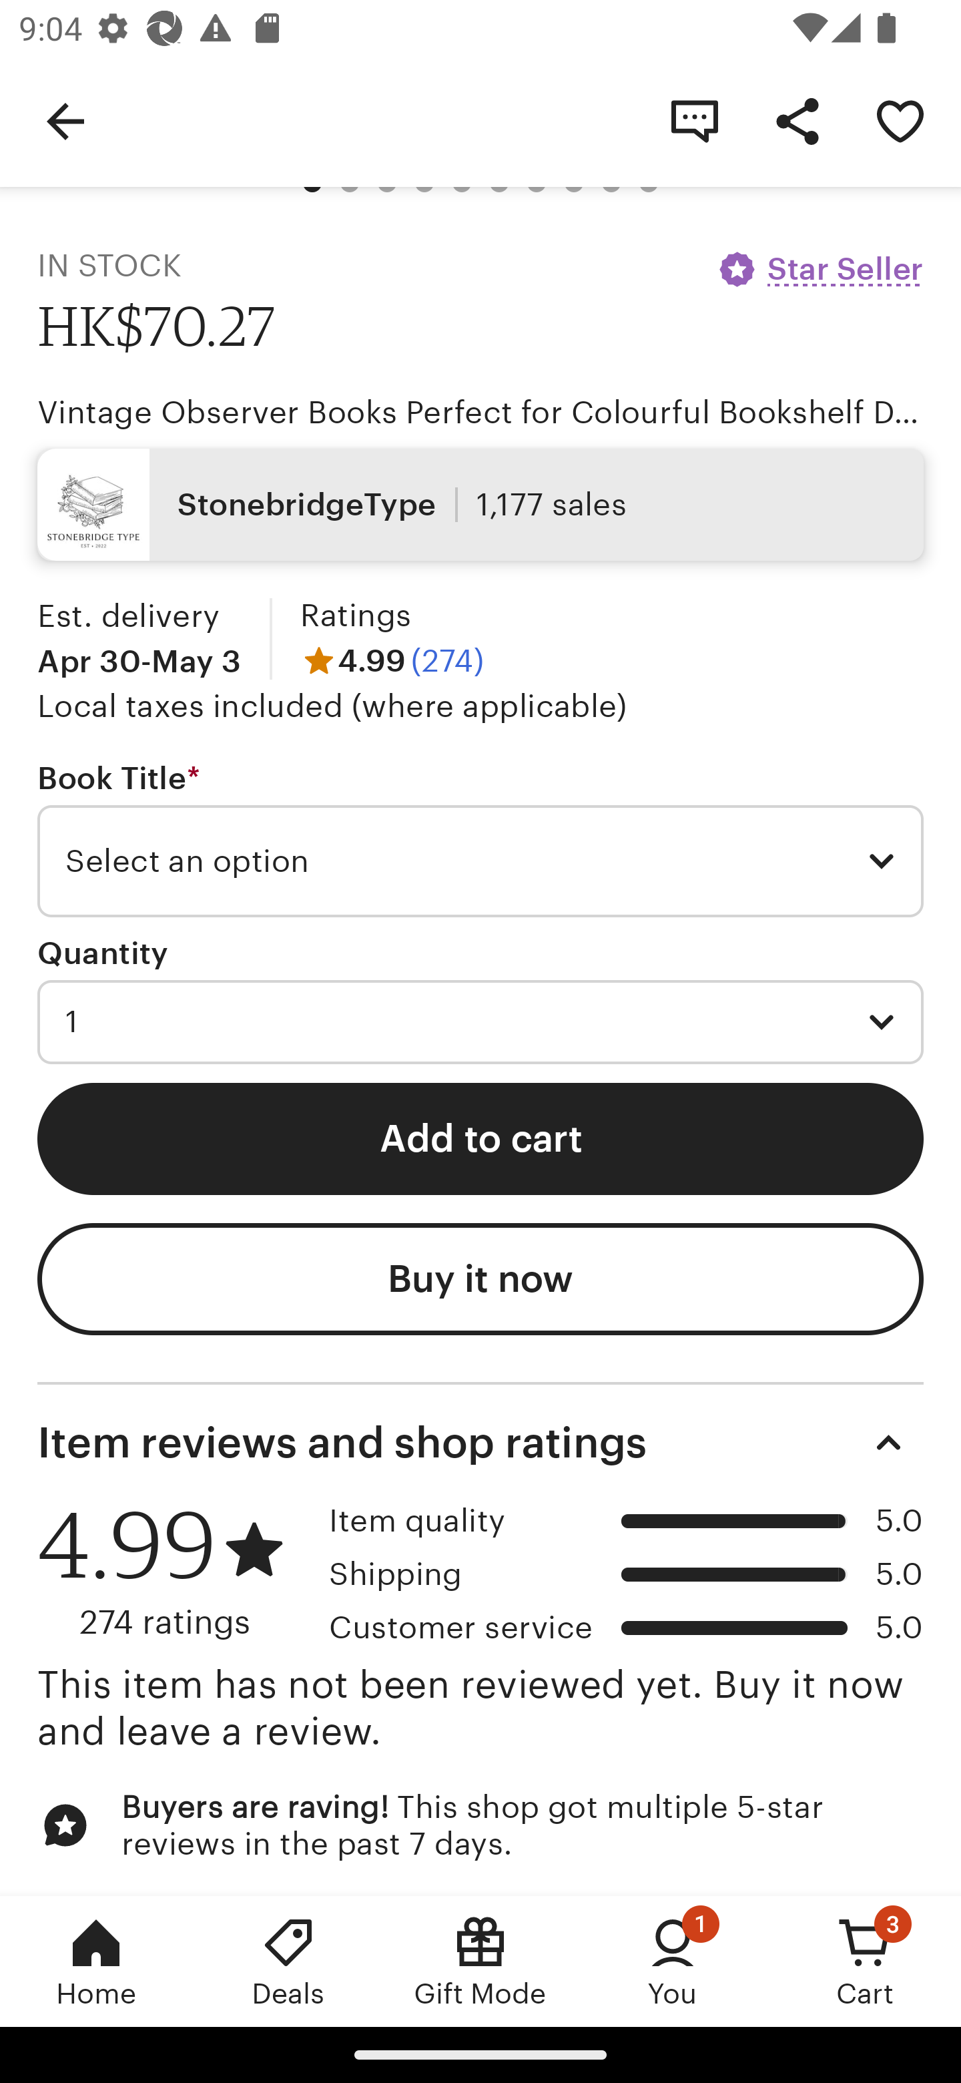  I want to click on Contact shop, so click(694, 120).